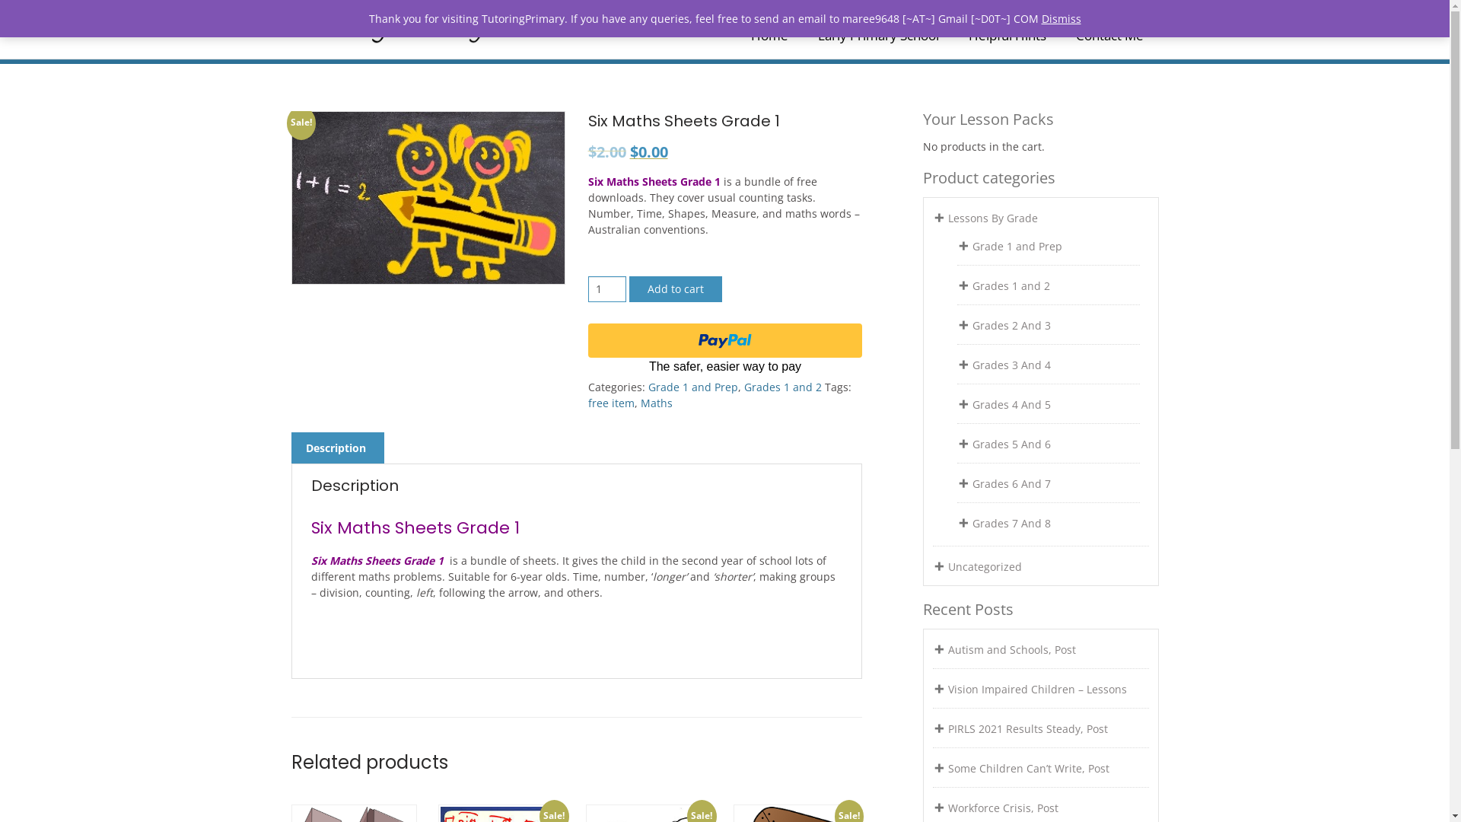  What do you see at coordinates (724, 349) in the screenshot?
I see `PayPal` at bounding box center [724, 349].